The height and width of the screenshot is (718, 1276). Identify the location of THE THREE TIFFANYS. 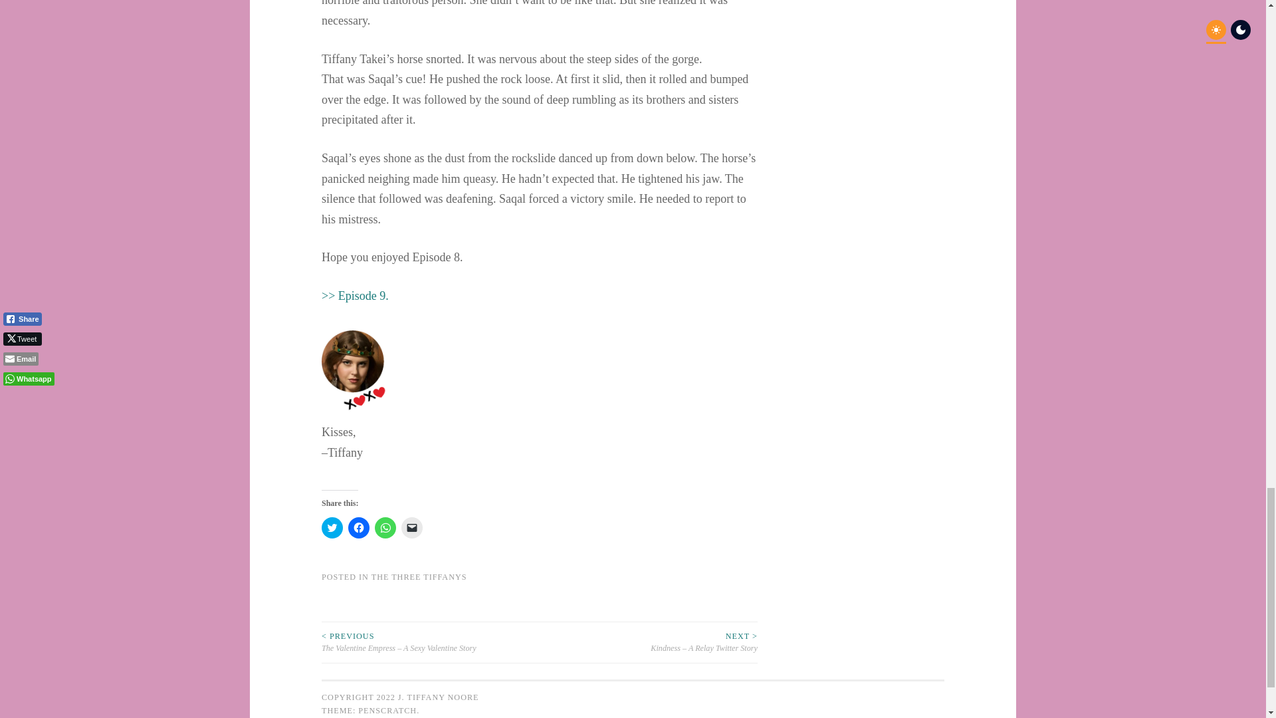
(419, 576).